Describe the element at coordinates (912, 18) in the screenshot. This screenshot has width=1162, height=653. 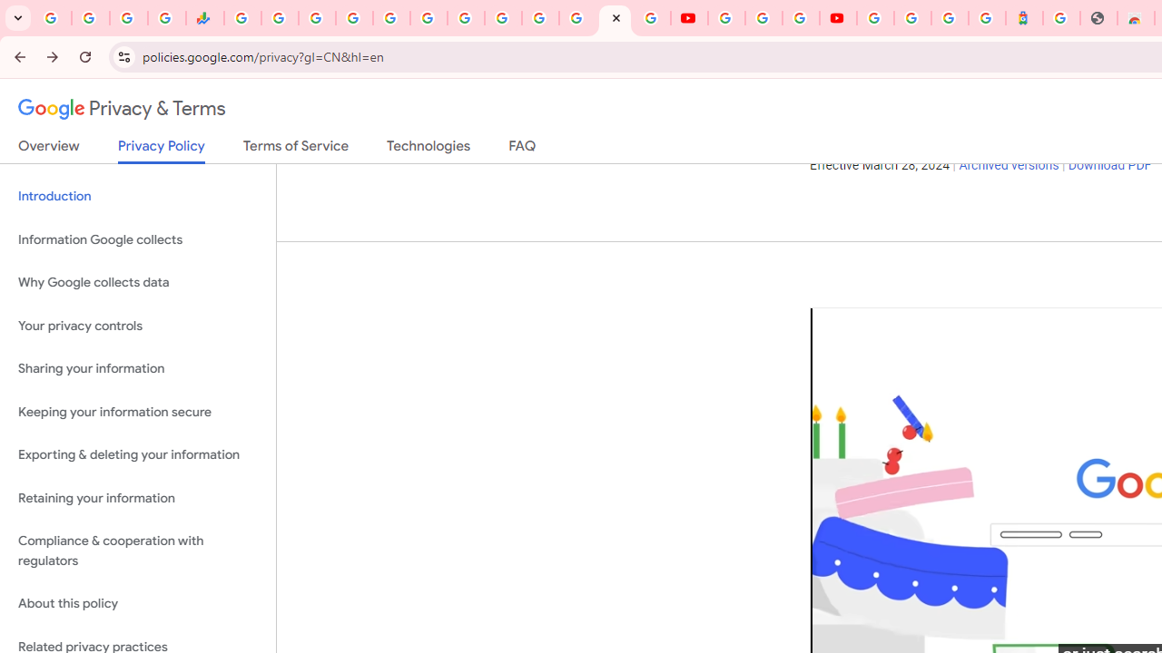
I see `Sign in - Google Accounts` at that location.